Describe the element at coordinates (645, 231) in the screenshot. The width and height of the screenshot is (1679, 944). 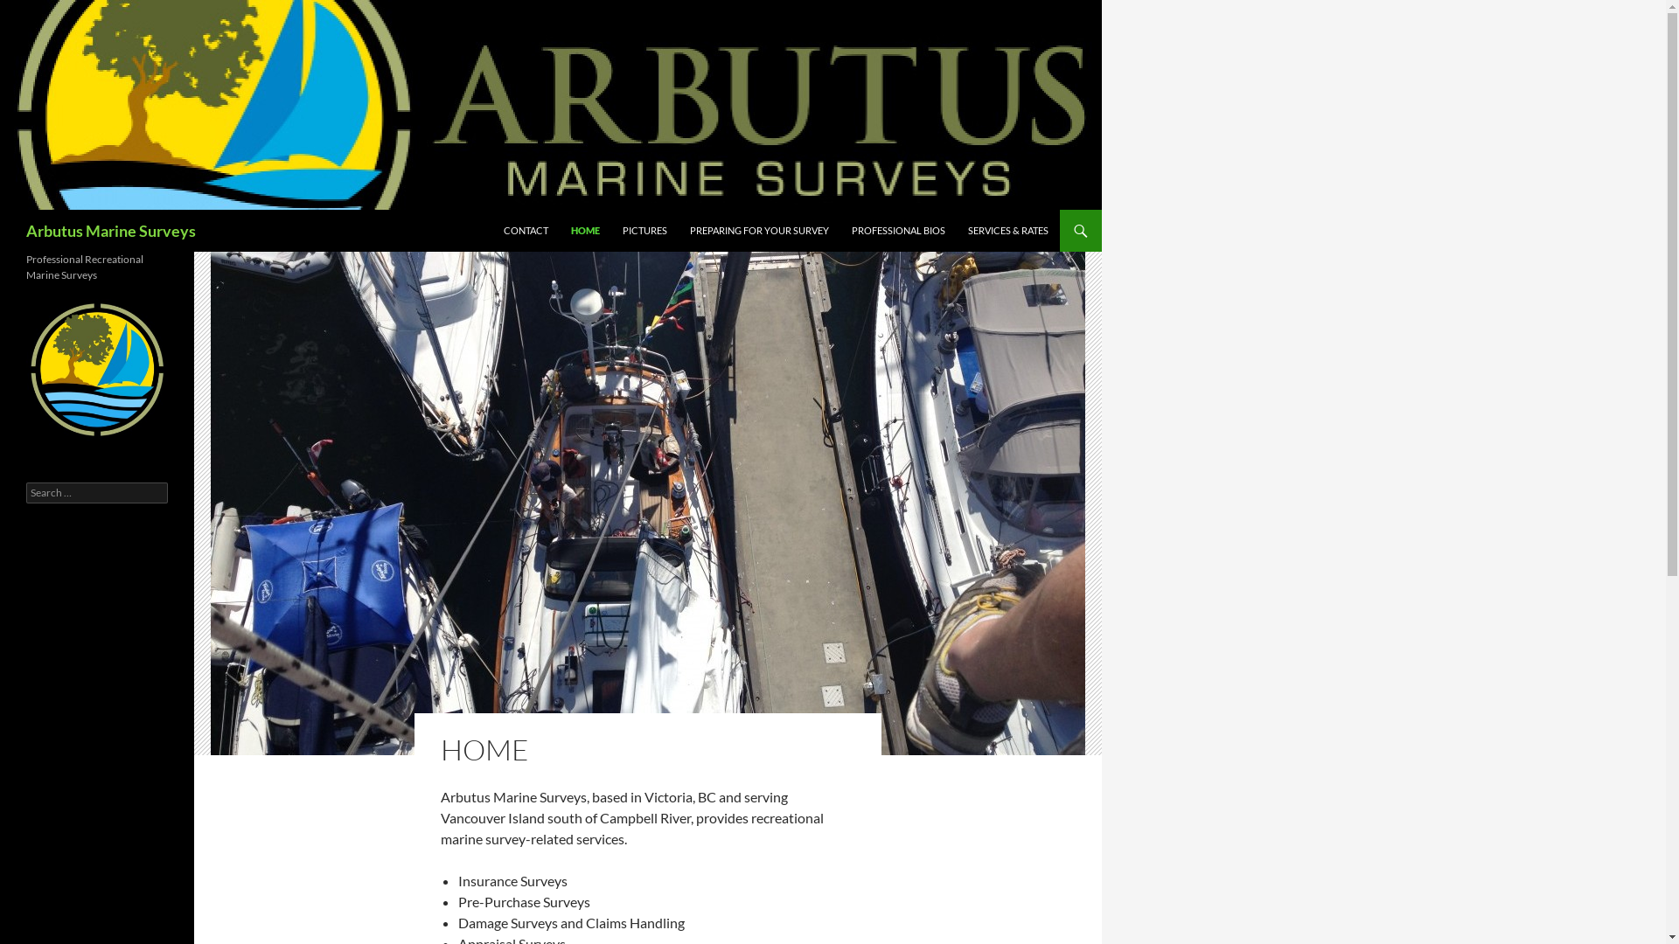
I see `PICTURES` at that location.